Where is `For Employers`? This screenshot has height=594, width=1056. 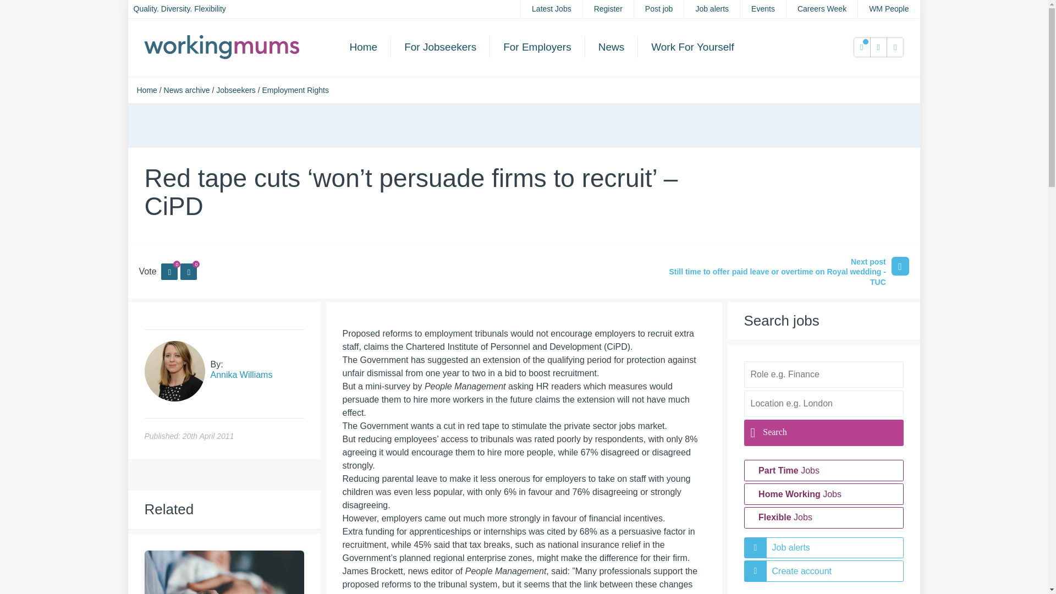 For Employers is located at coordinates (537, 46).